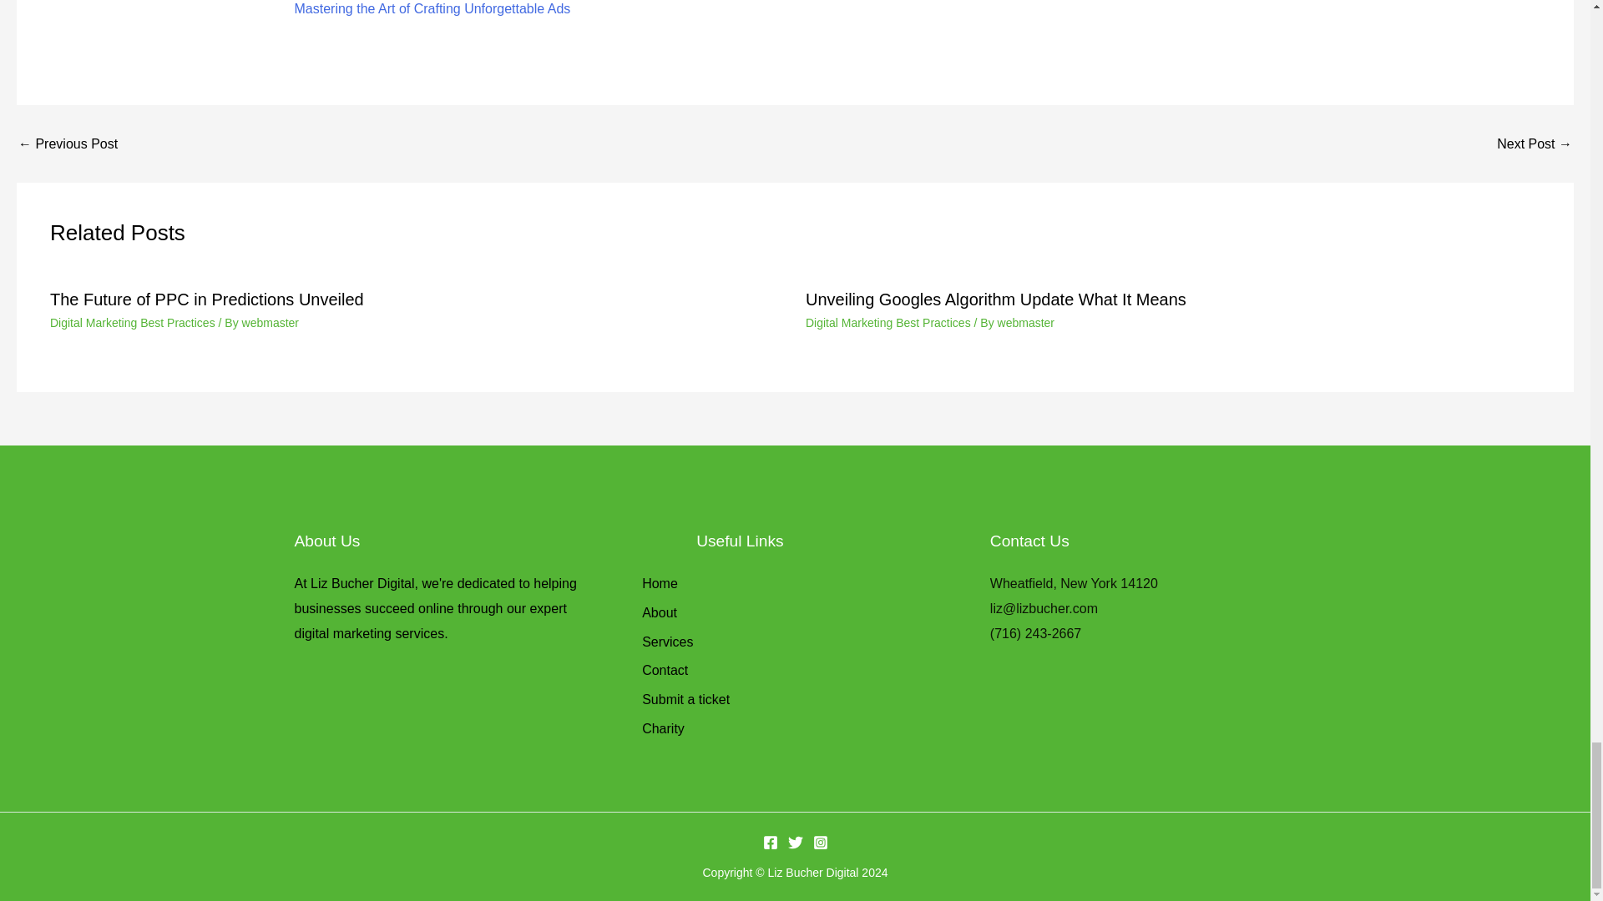 The image size is (1603, 901). Describe the element at coordinates (270, 323) in the screenshot. I see `webmaster` at that location.